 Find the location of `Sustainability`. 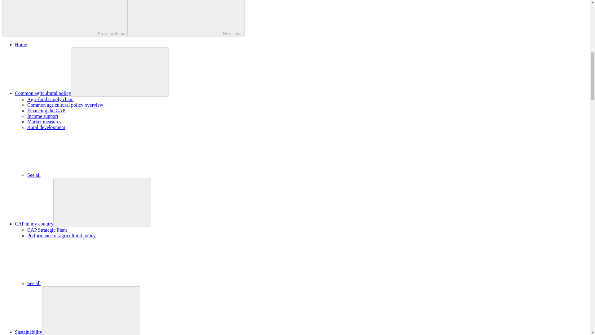

Sustainability is located at coordinates (29, 332).